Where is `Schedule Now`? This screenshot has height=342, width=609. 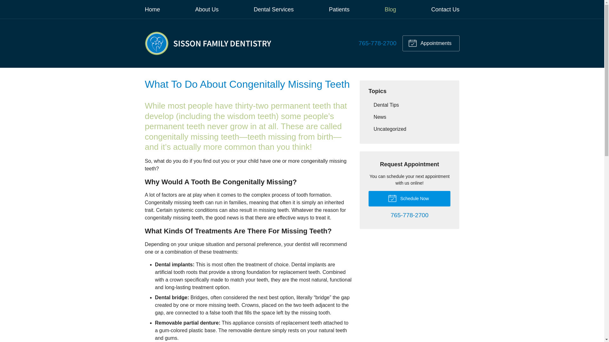 Schedule Now is located at coordinates (409, 199).